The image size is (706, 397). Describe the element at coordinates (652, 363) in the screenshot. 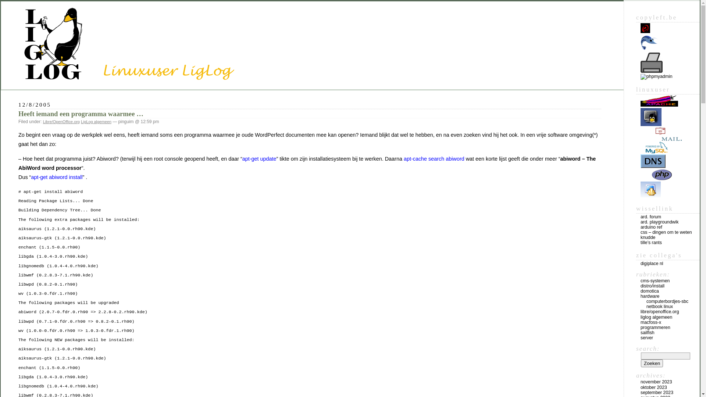

I see `Zoeken` at that location.